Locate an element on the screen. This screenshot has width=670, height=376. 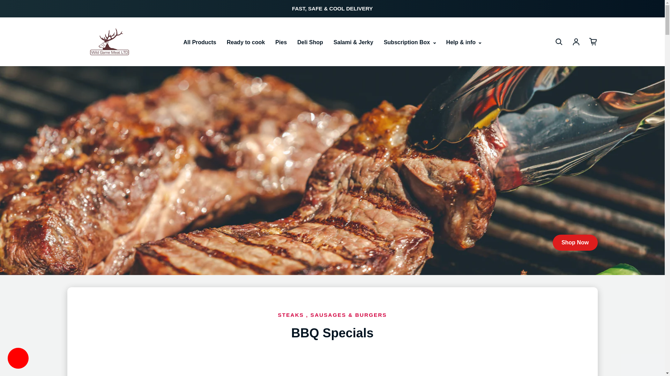
Pies is located at coordinates (281, 42).